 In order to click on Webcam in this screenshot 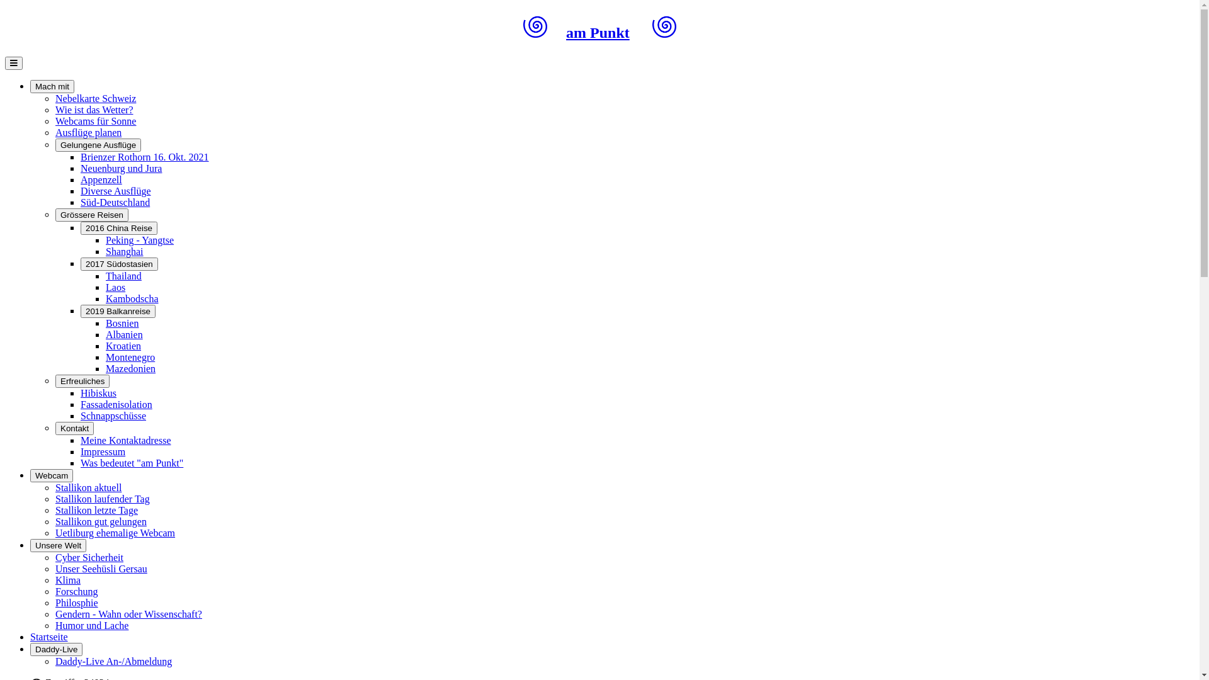, I will do `click(52, 476)`.